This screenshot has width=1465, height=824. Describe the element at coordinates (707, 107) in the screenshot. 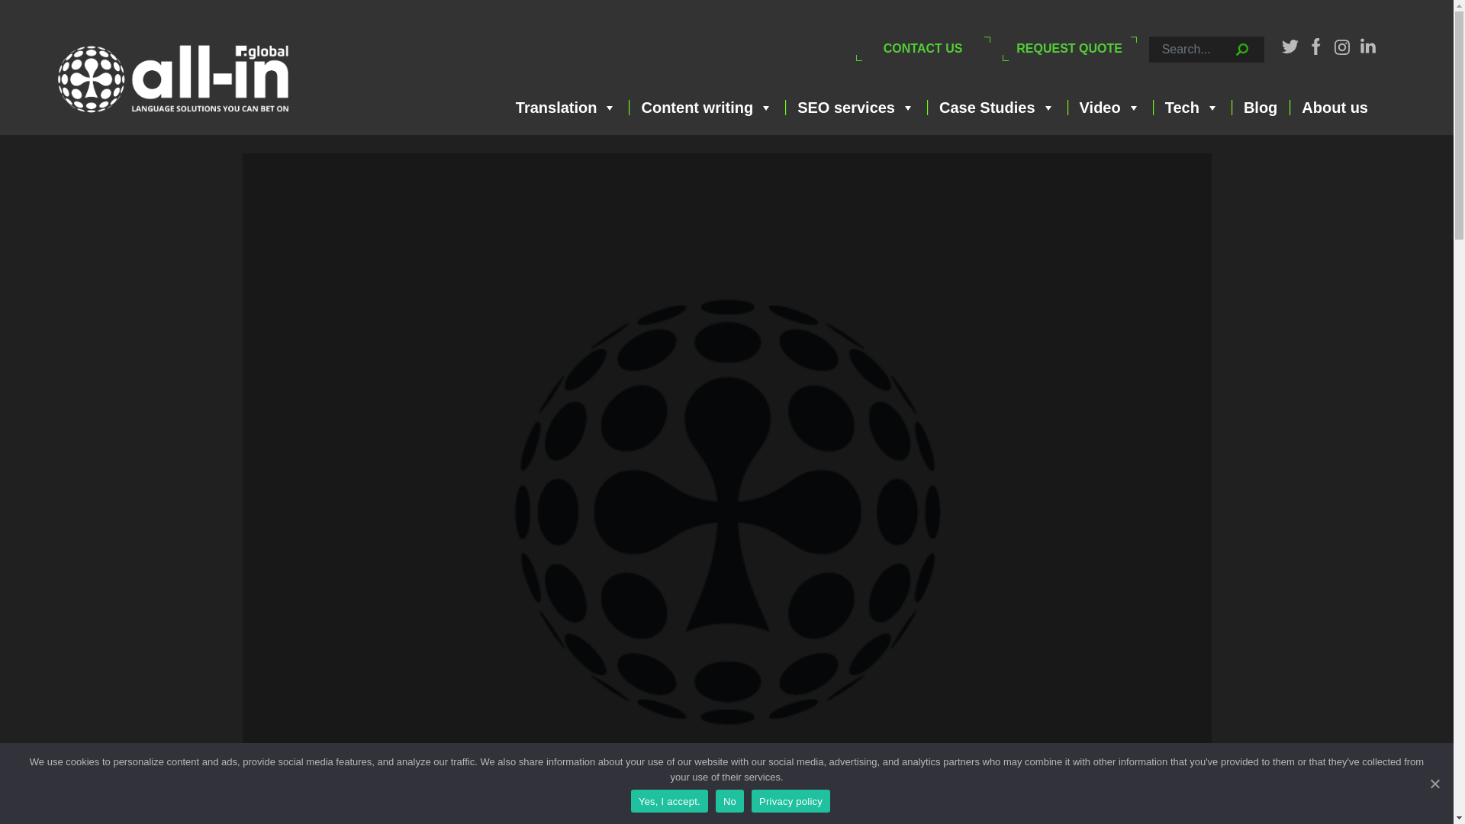

I see `Content writing` at that location.